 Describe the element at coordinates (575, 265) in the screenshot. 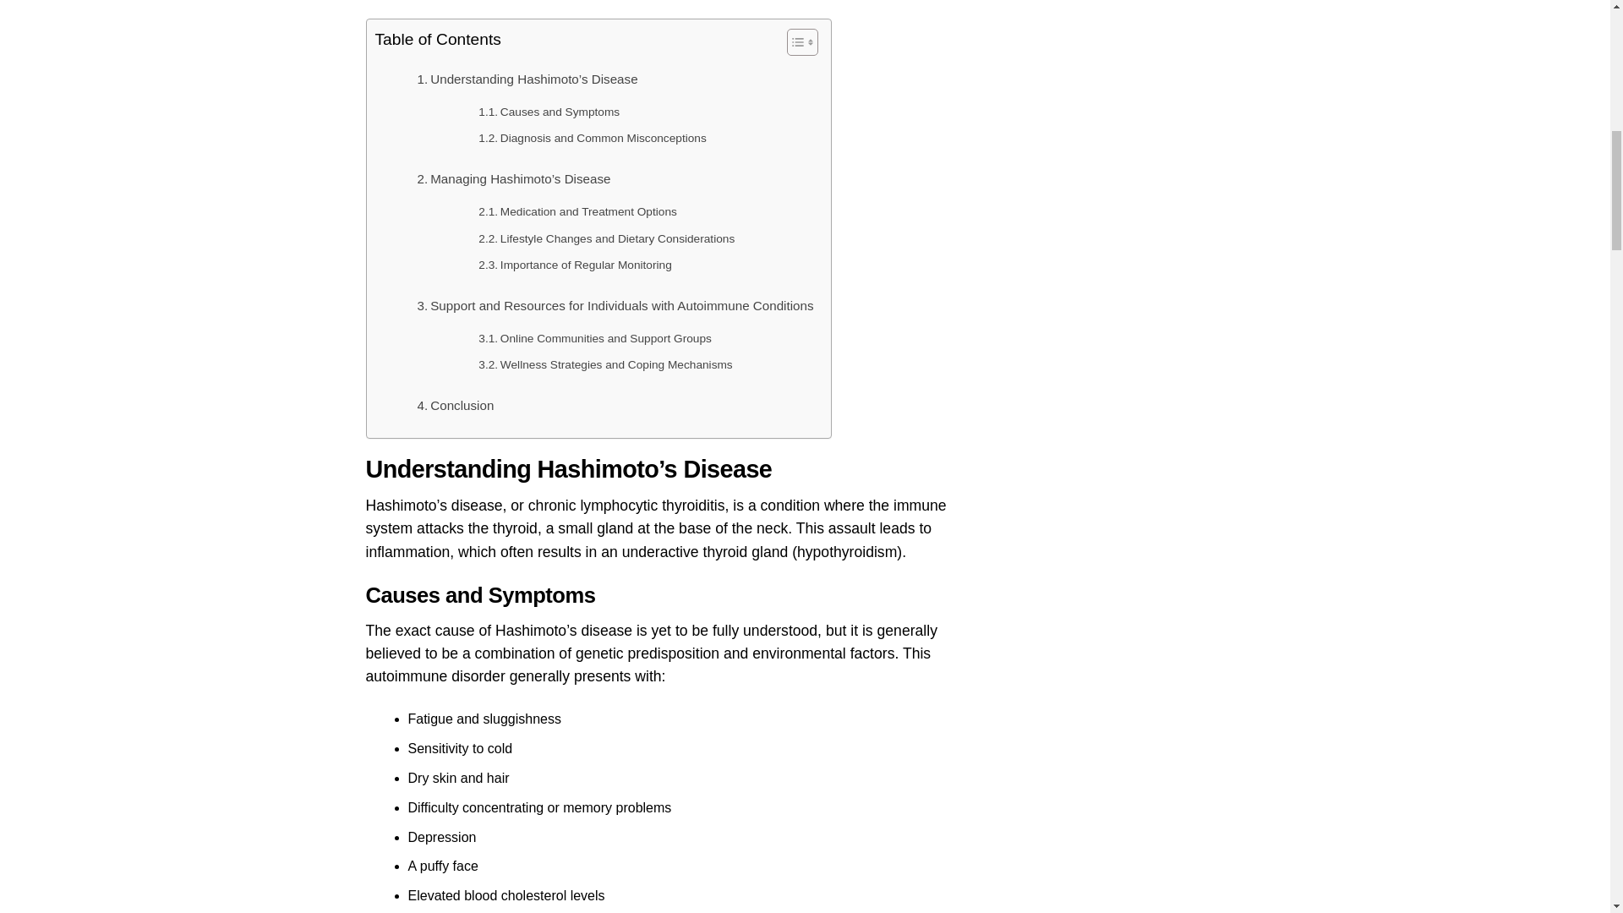

I see `Importance of Regular Monitoring` at that location.